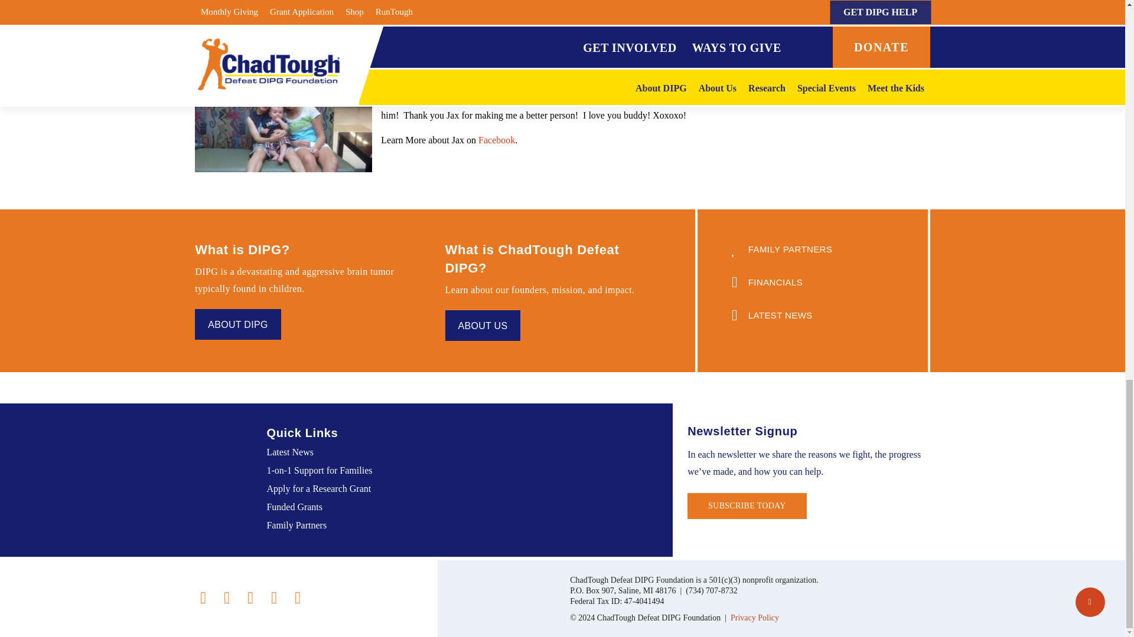  What do you see at coordinates (813, 314) in the screenshot?
I see `Latest News` at bounding box center [813, 314].